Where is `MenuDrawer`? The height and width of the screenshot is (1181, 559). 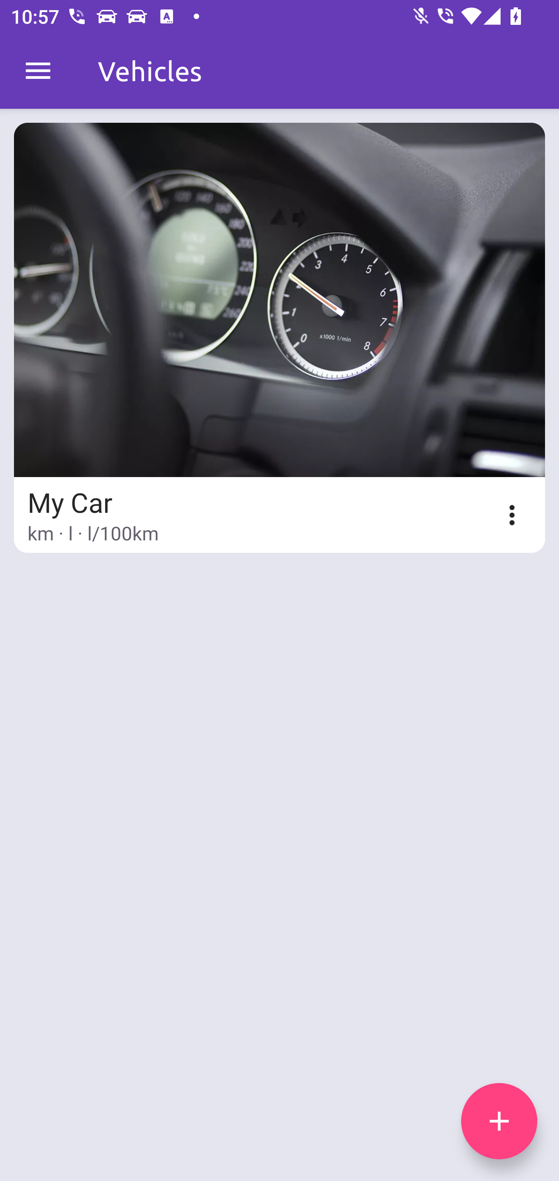 MenuDrawer is located at coordinates (38, 71).